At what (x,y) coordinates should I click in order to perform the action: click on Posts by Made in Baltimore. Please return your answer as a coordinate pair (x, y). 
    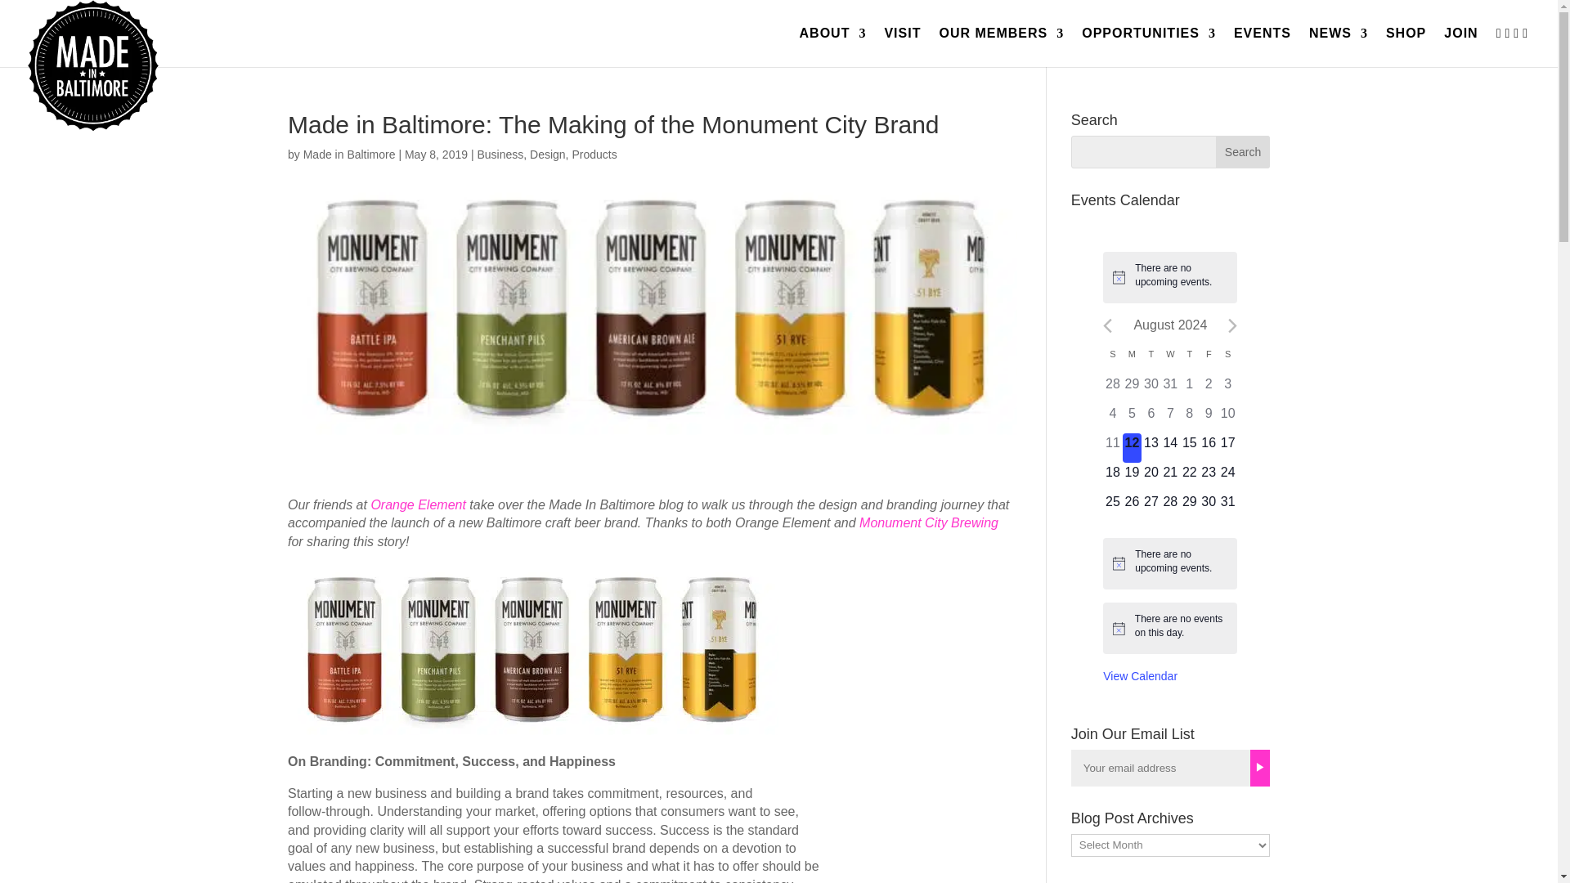
    Looking at the image, I should click on (348, 154).